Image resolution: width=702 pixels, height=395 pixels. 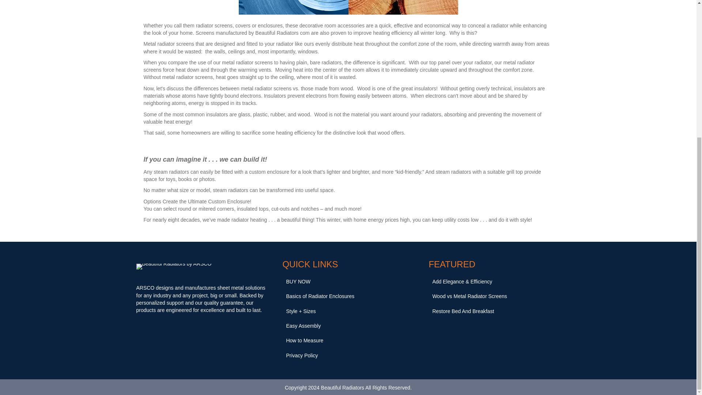 I want to click on BUY NOW, so click(x=348, y=281).